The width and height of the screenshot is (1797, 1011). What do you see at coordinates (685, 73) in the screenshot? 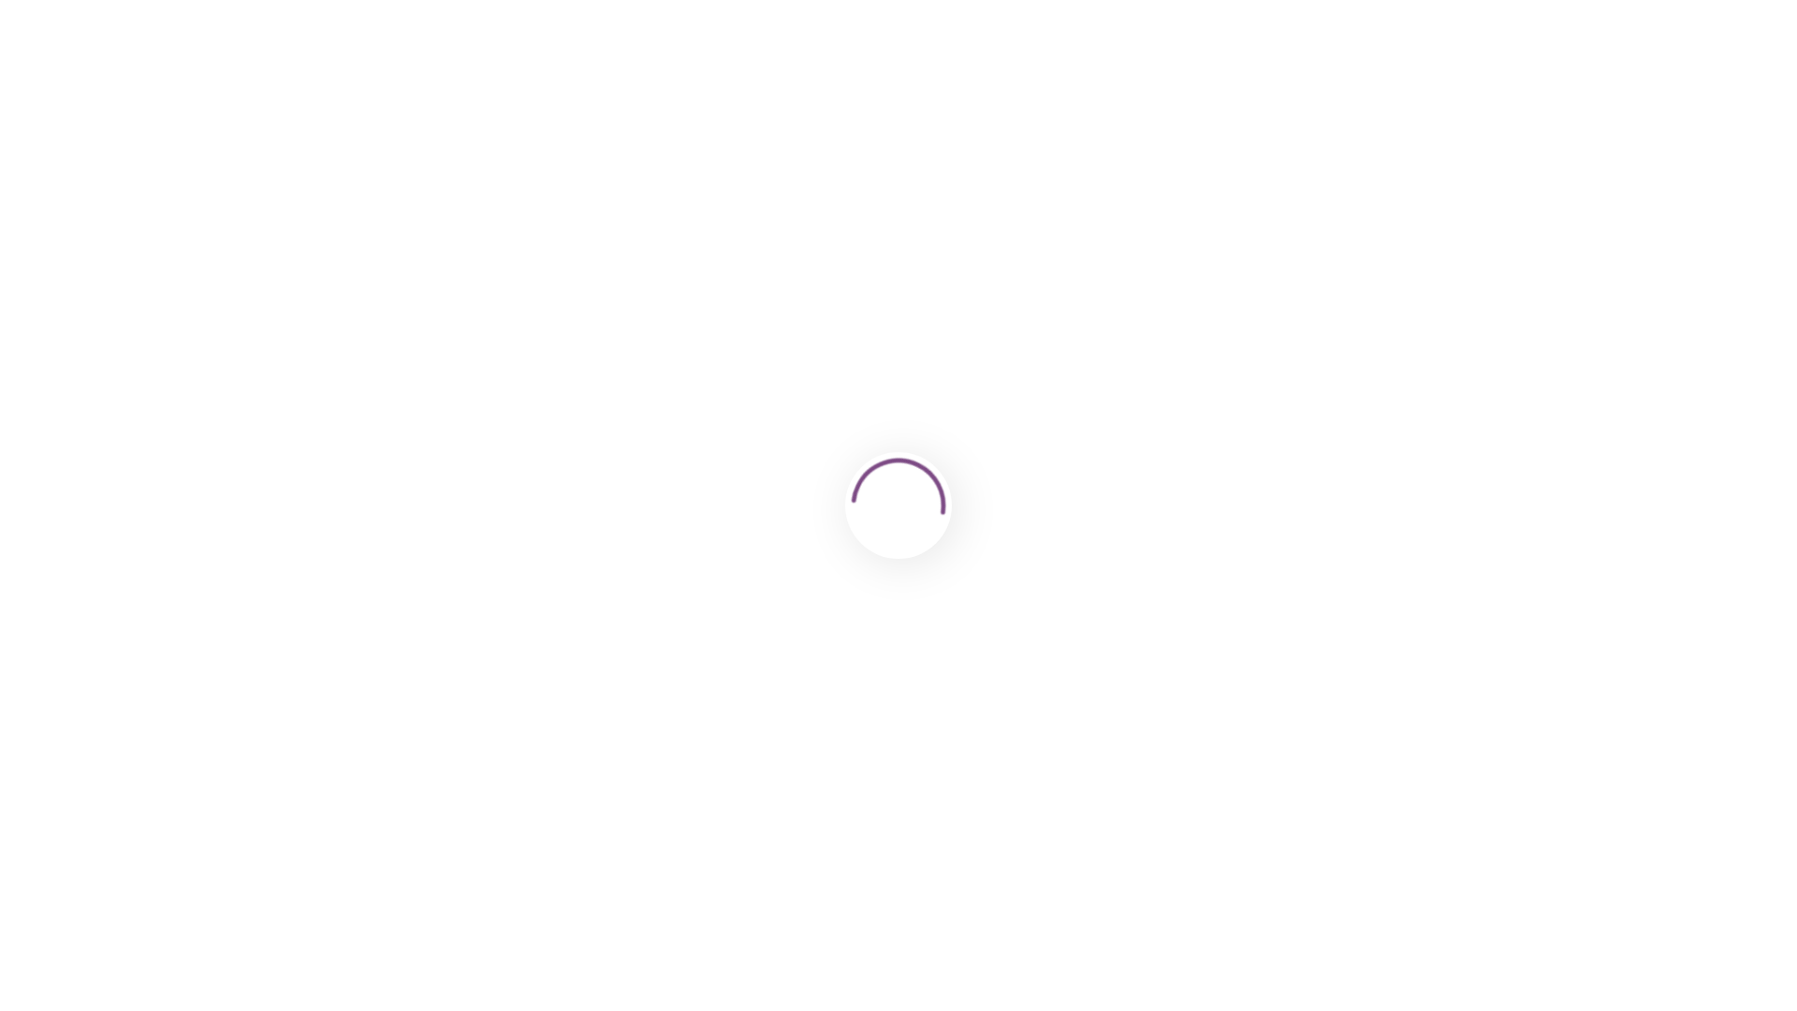
I see `BLOG` at bounding box center [685, 73].